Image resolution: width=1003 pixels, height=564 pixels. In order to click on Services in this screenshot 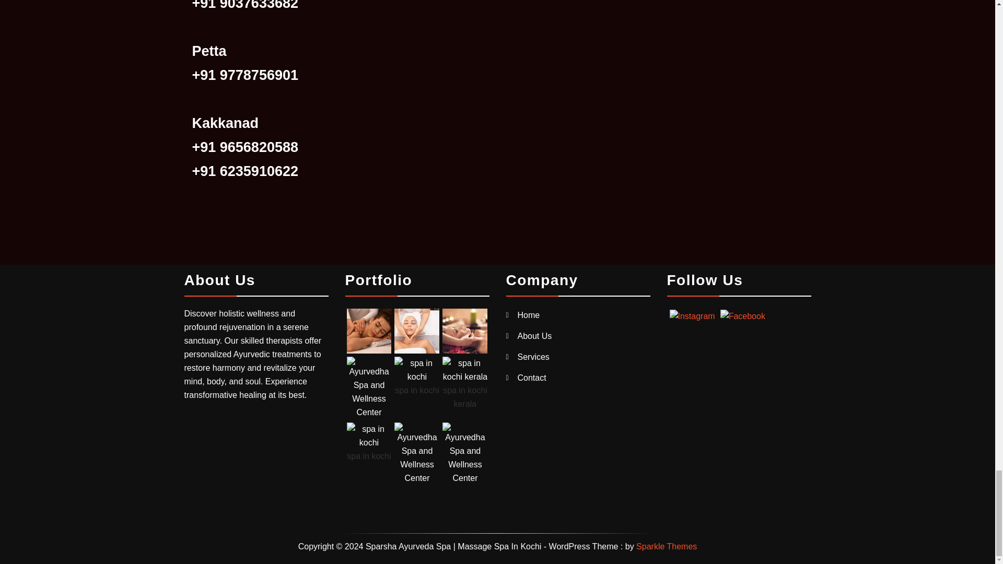, I will do `click(533, 357)`.